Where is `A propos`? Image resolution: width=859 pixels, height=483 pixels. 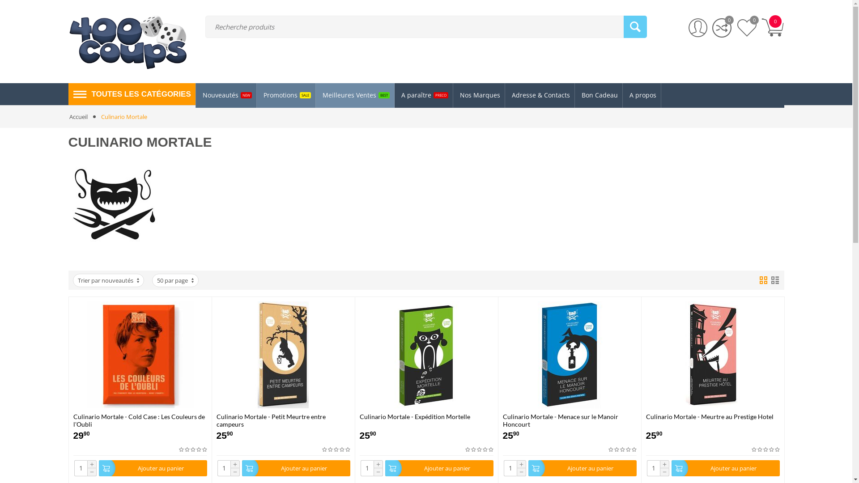
A propos is located at coordinates (642, 96).